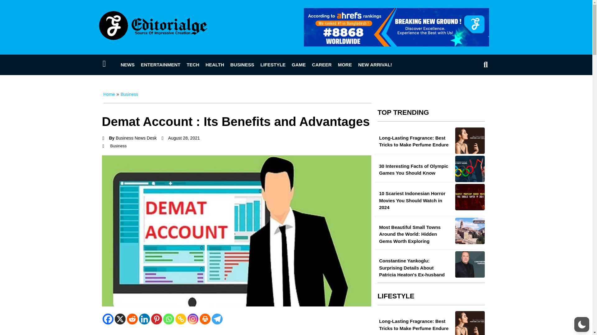 This screenshot has height=335, width=597. What do you see at coordinates (322, 65) in the screenshot?
I see `CAREER` at bounding box center [322, 65].